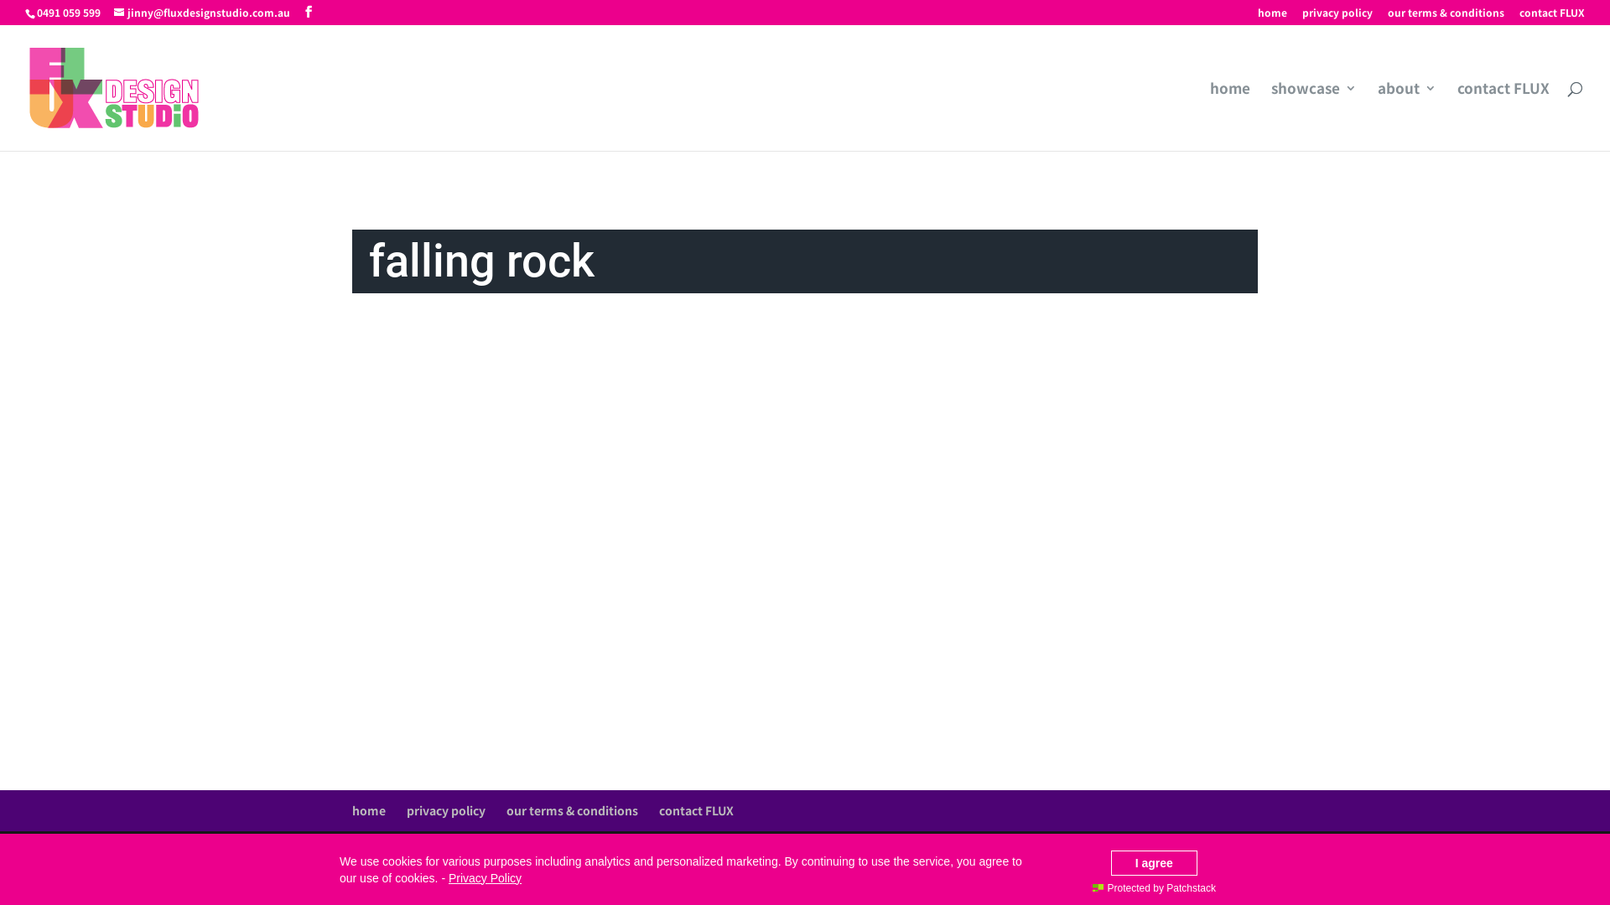 This screenshot has height=905, width=1610. What do you see at coordinates (1314, 116) in the screenshot?
I see `showcase` at bounding box center [1314, 116].